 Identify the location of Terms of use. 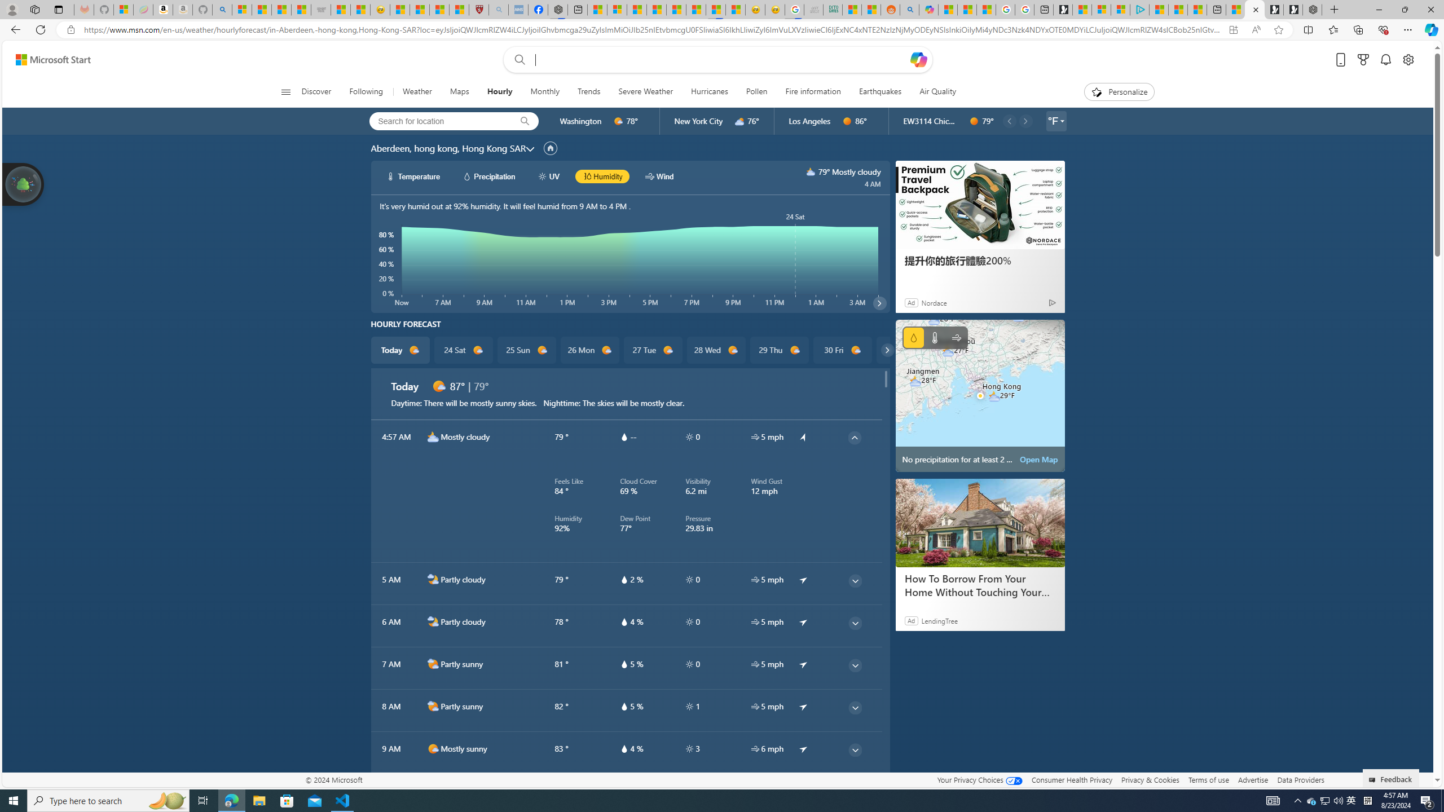
(1208, 779).